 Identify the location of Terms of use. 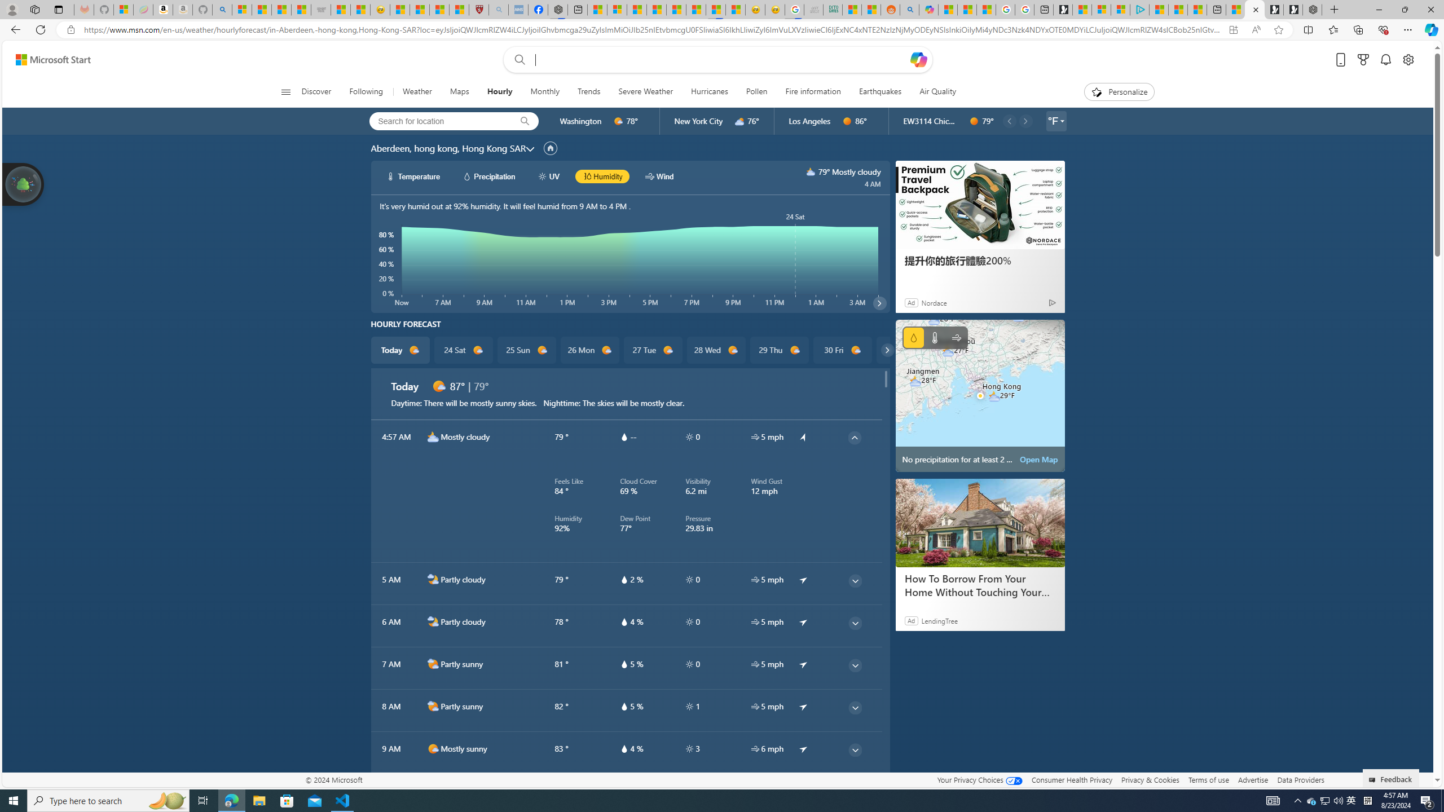
(1208, 779).